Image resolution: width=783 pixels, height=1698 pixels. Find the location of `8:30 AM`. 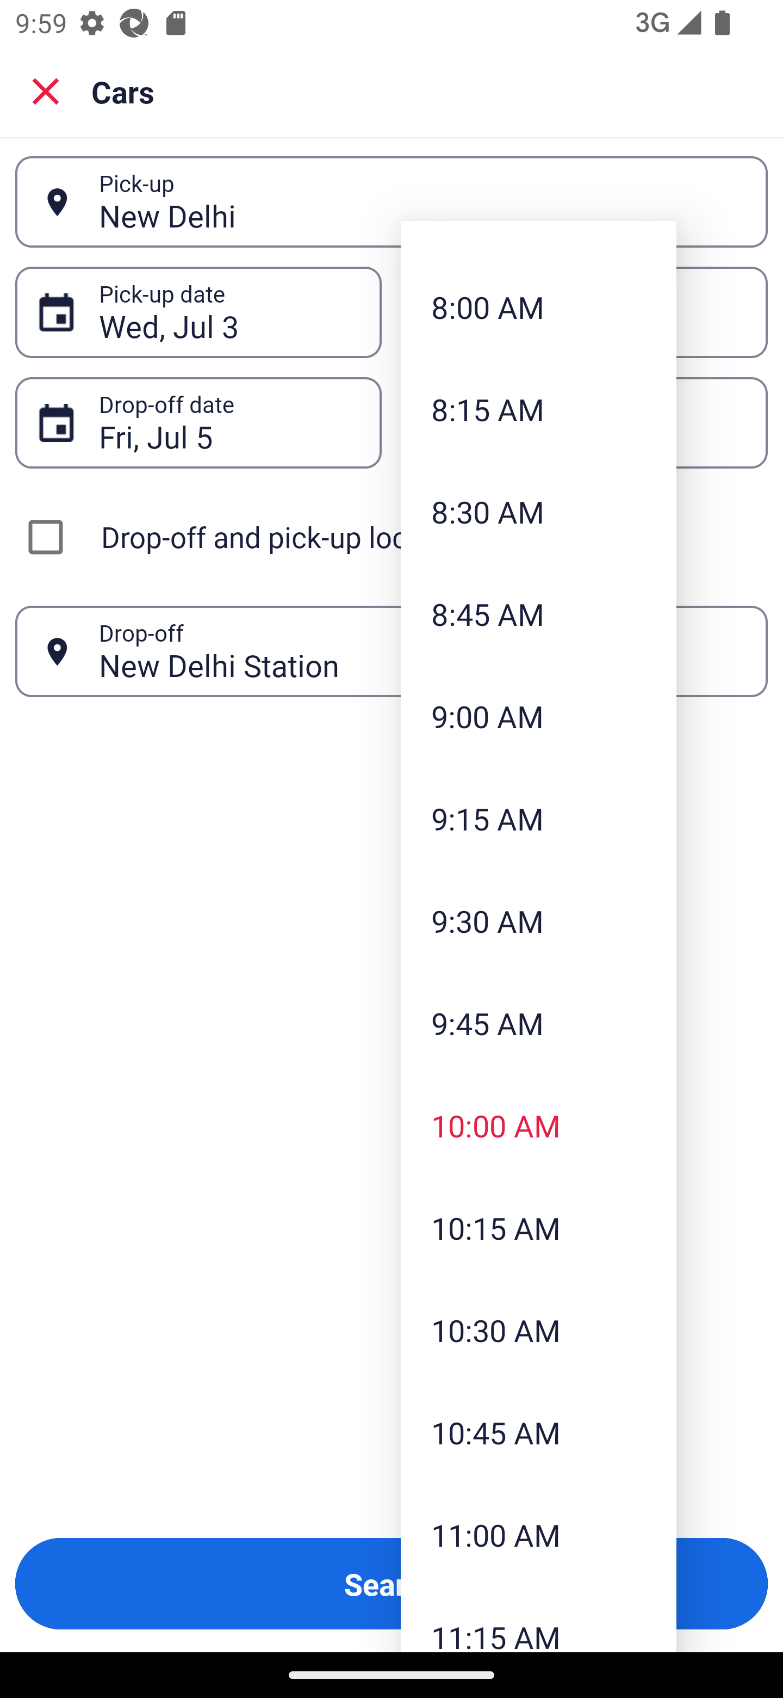

8:30 AM is located at coordinates (538, 510).